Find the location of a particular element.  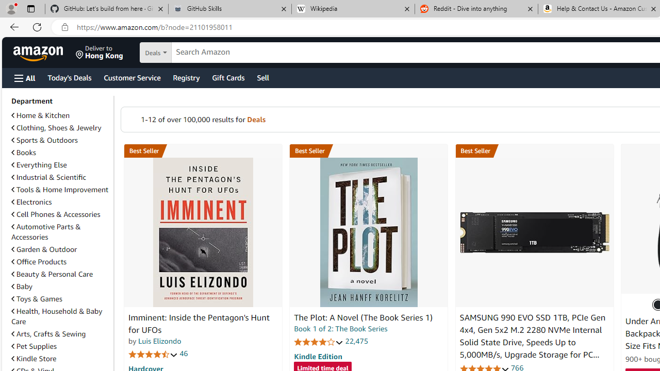

Toys & Games is located at coordinates (60, 299).